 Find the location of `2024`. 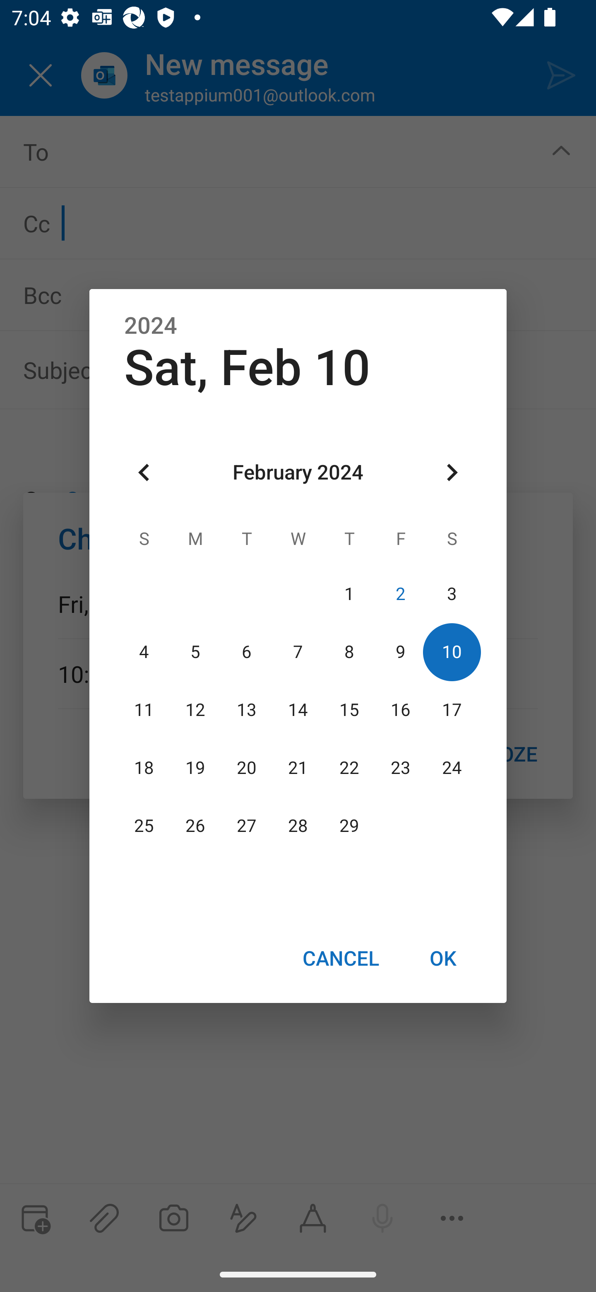

2024 is located at coordinates (151, 326).